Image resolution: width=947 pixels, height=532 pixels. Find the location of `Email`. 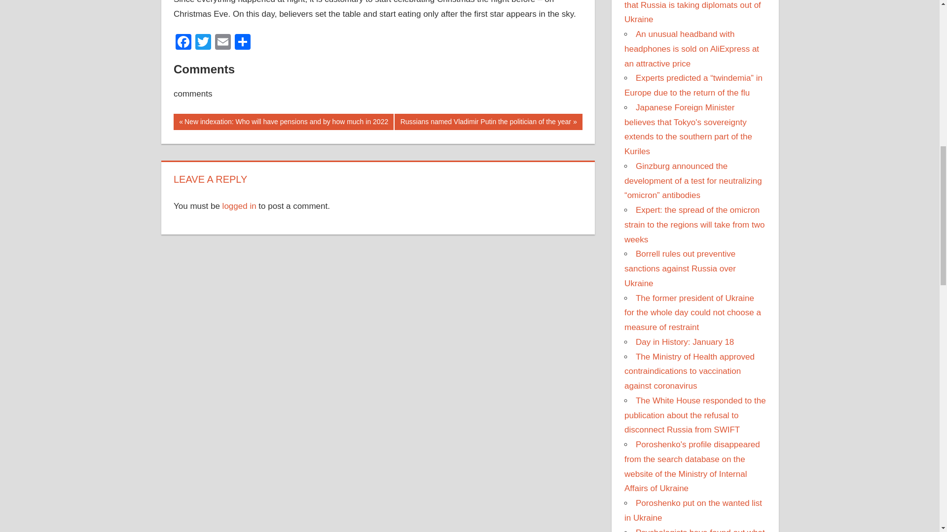

Email is located at coordinates (223, 43).